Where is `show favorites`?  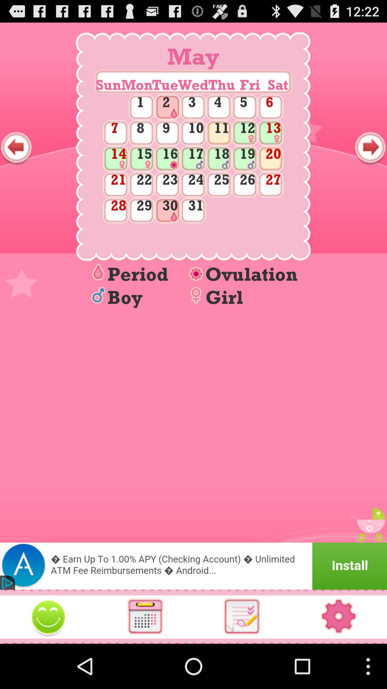 show favorites is located at coordinates (48, 617).